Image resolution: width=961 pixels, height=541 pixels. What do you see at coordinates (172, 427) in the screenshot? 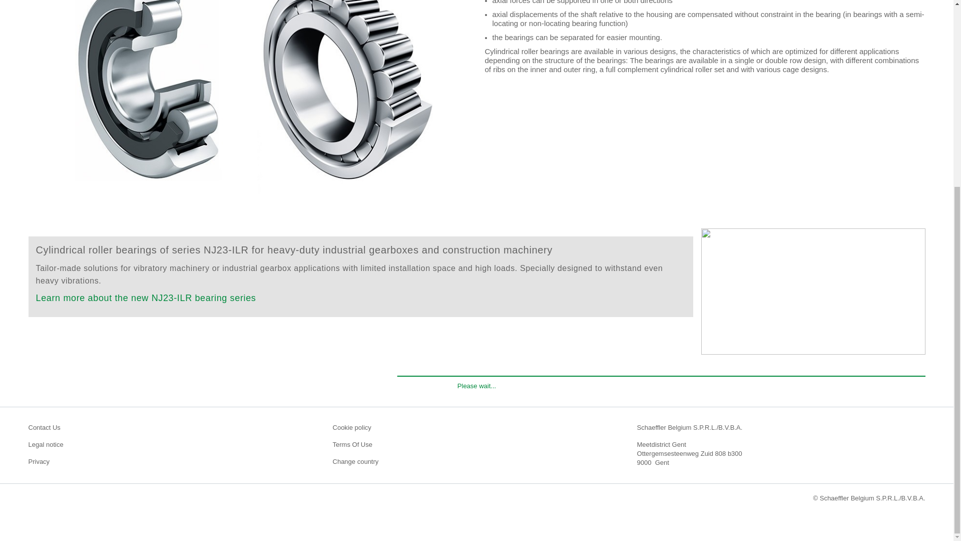
I see `Contact Us` at bounding box center [172, 427].